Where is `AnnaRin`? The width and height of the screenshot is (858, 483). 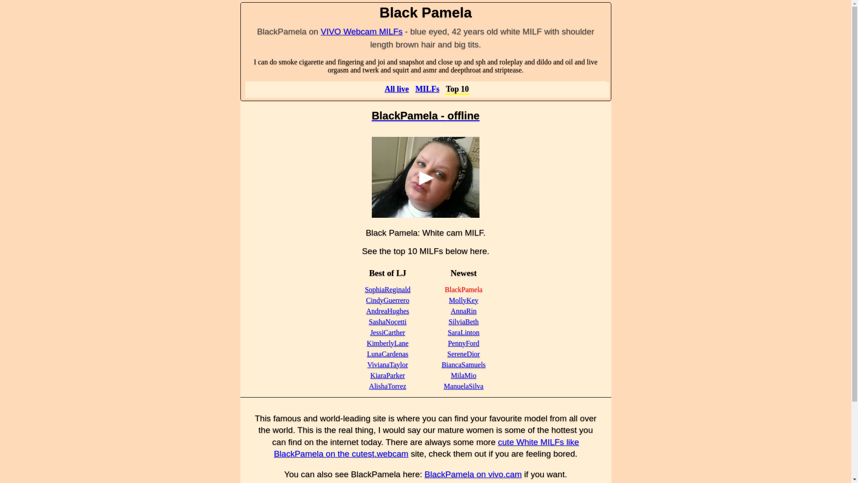
AnnaRin is located at coordinates (464, 311).